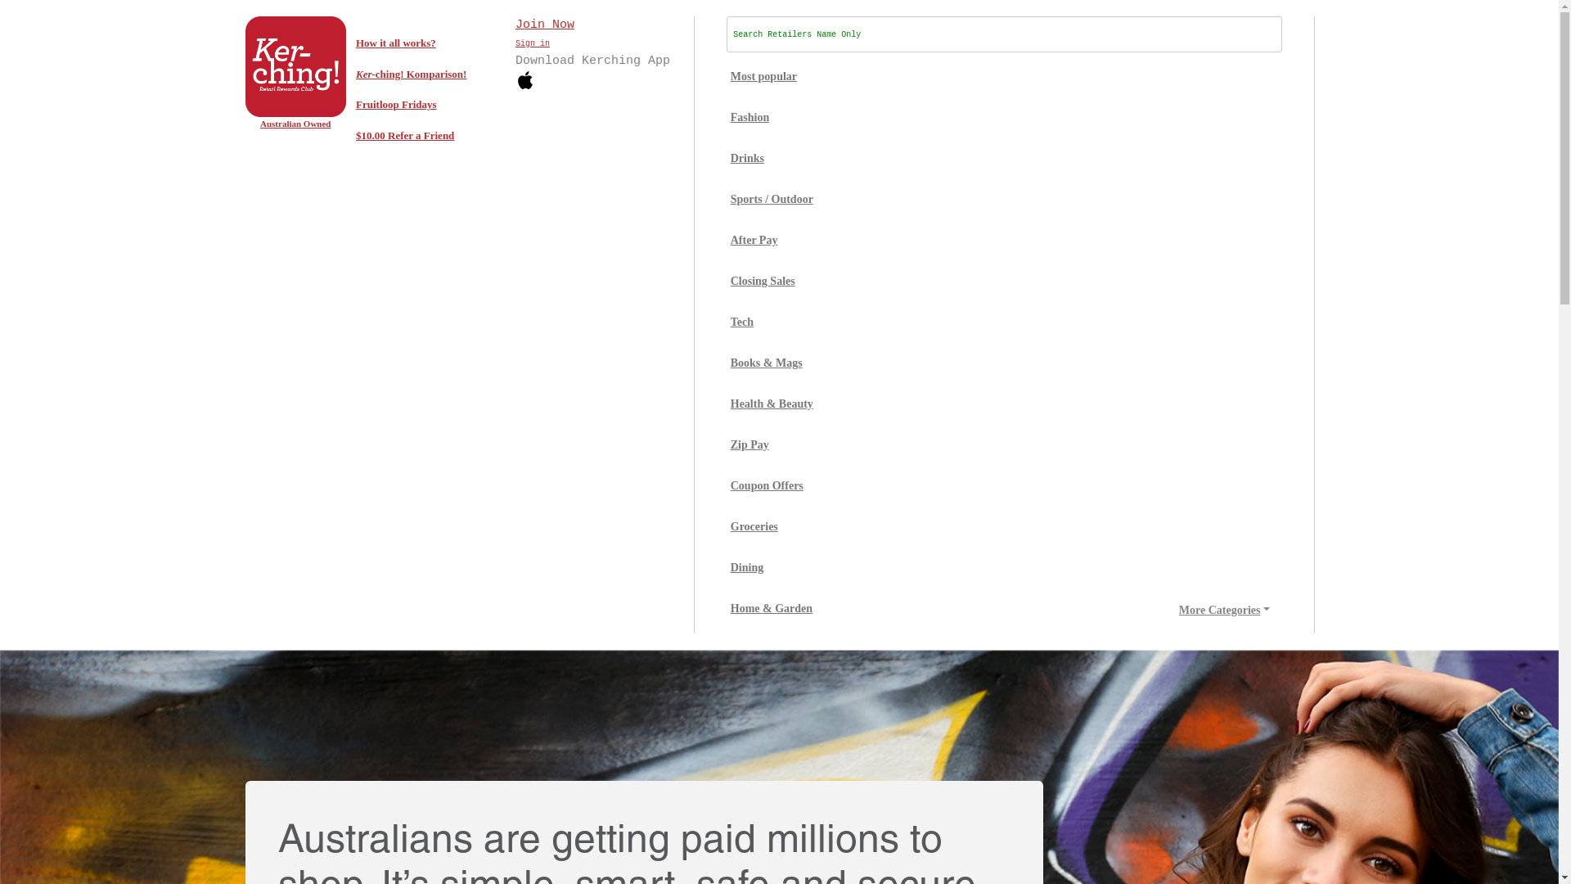  What do you see at coordinates (772, 609) in the screenshot?
I see `Home & Garden` at bounding box center [772, 609].